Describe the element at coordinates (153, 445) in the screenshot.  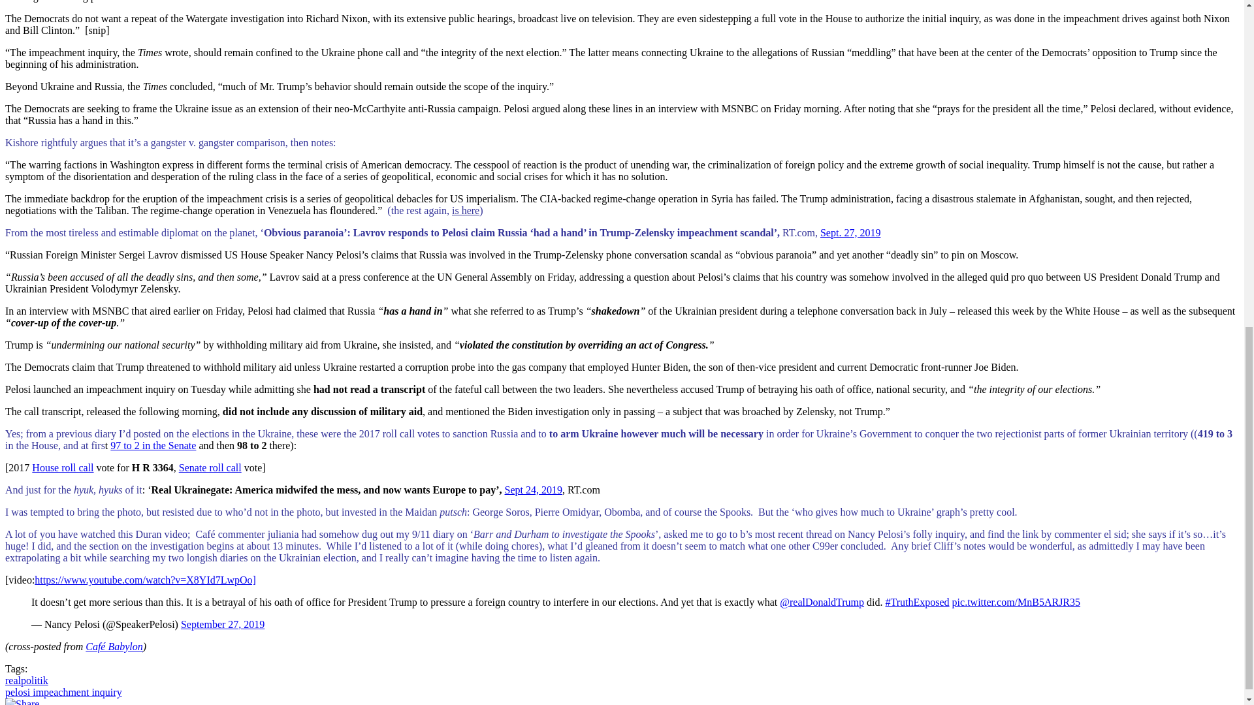
I see `97 to 2 in the Senate` at that location.